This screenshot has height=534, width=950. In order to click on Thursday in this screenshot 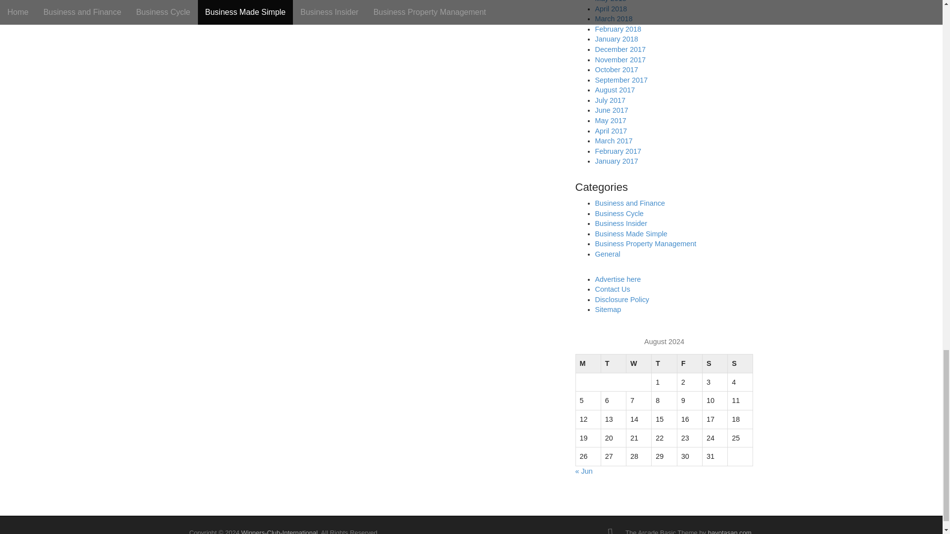, I will do `click(664, 364)`.